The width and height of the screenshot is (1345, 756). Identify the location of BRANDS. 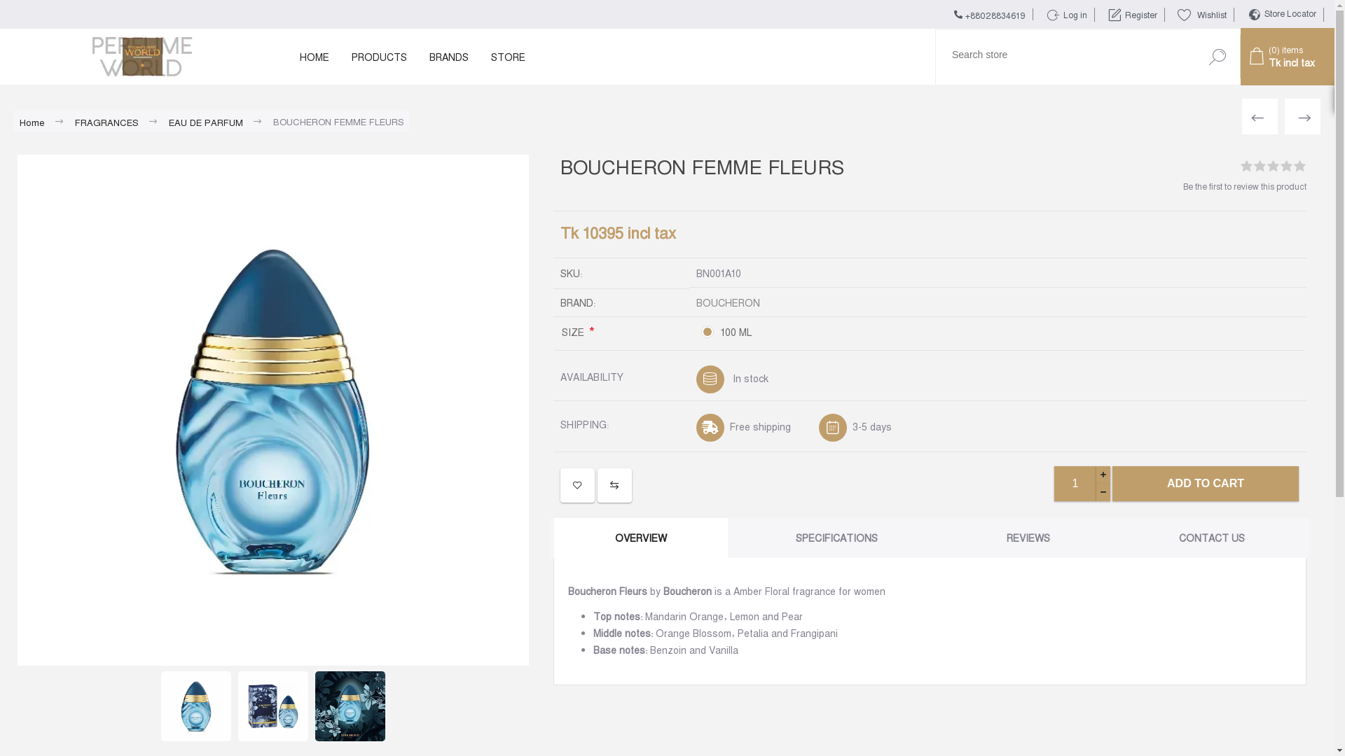
(449, 57).